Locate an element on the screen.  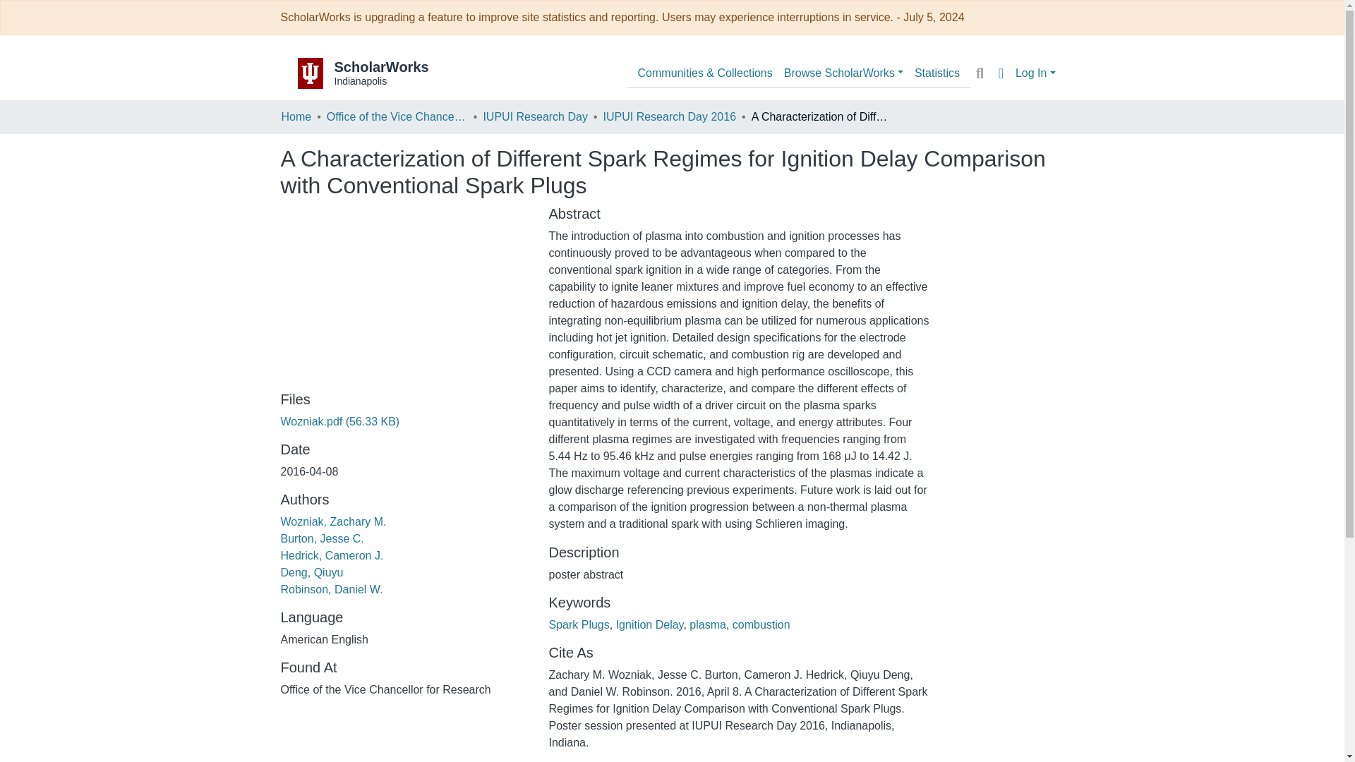
Search is located at coordinates (980, 73).